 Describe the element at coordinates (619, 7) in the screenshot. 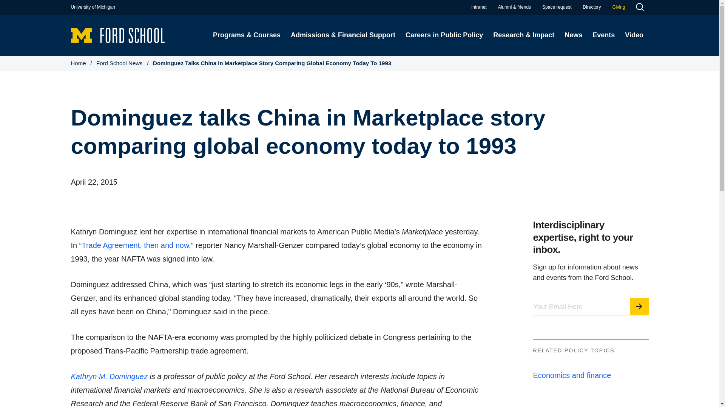

I see `Give to the Ford School` at that location.